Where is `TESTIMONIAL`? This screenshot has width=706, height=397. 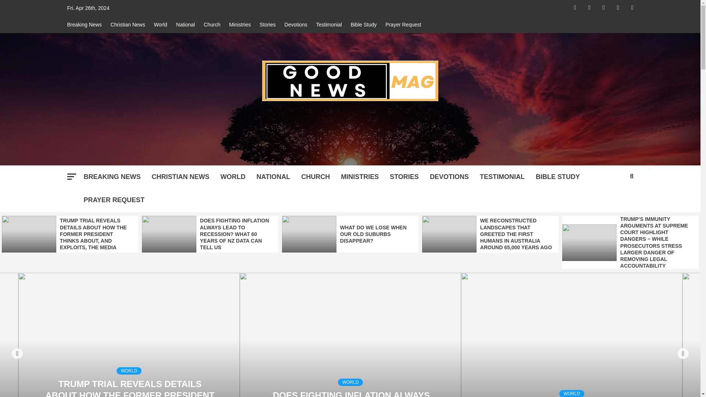 TESTIMONIAL is located at coordinates (502, 177).